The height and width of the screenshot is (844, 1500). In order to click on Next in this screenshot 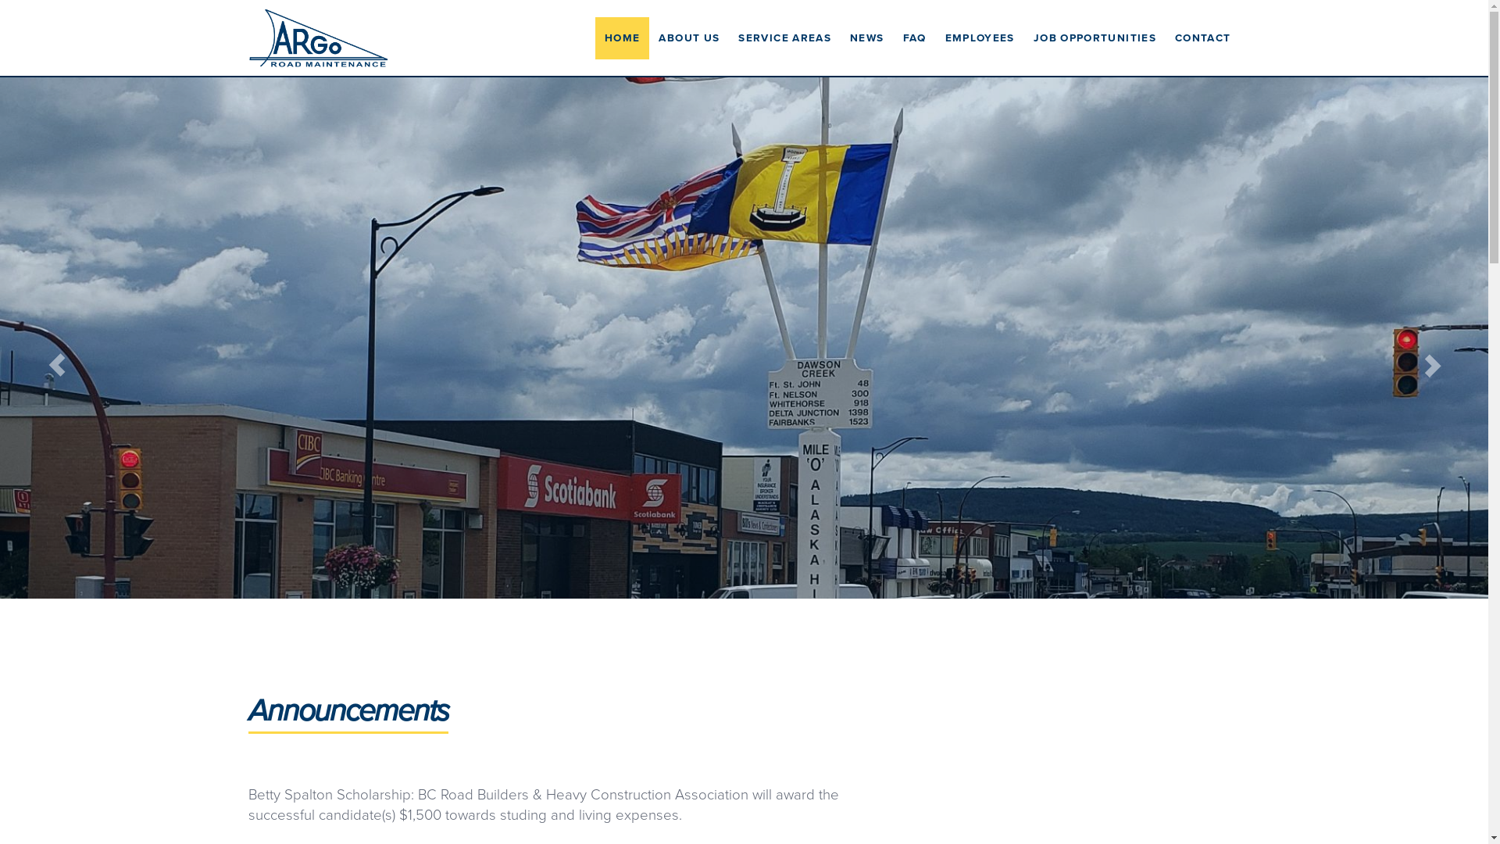, I will do `click(1452, 338)`.